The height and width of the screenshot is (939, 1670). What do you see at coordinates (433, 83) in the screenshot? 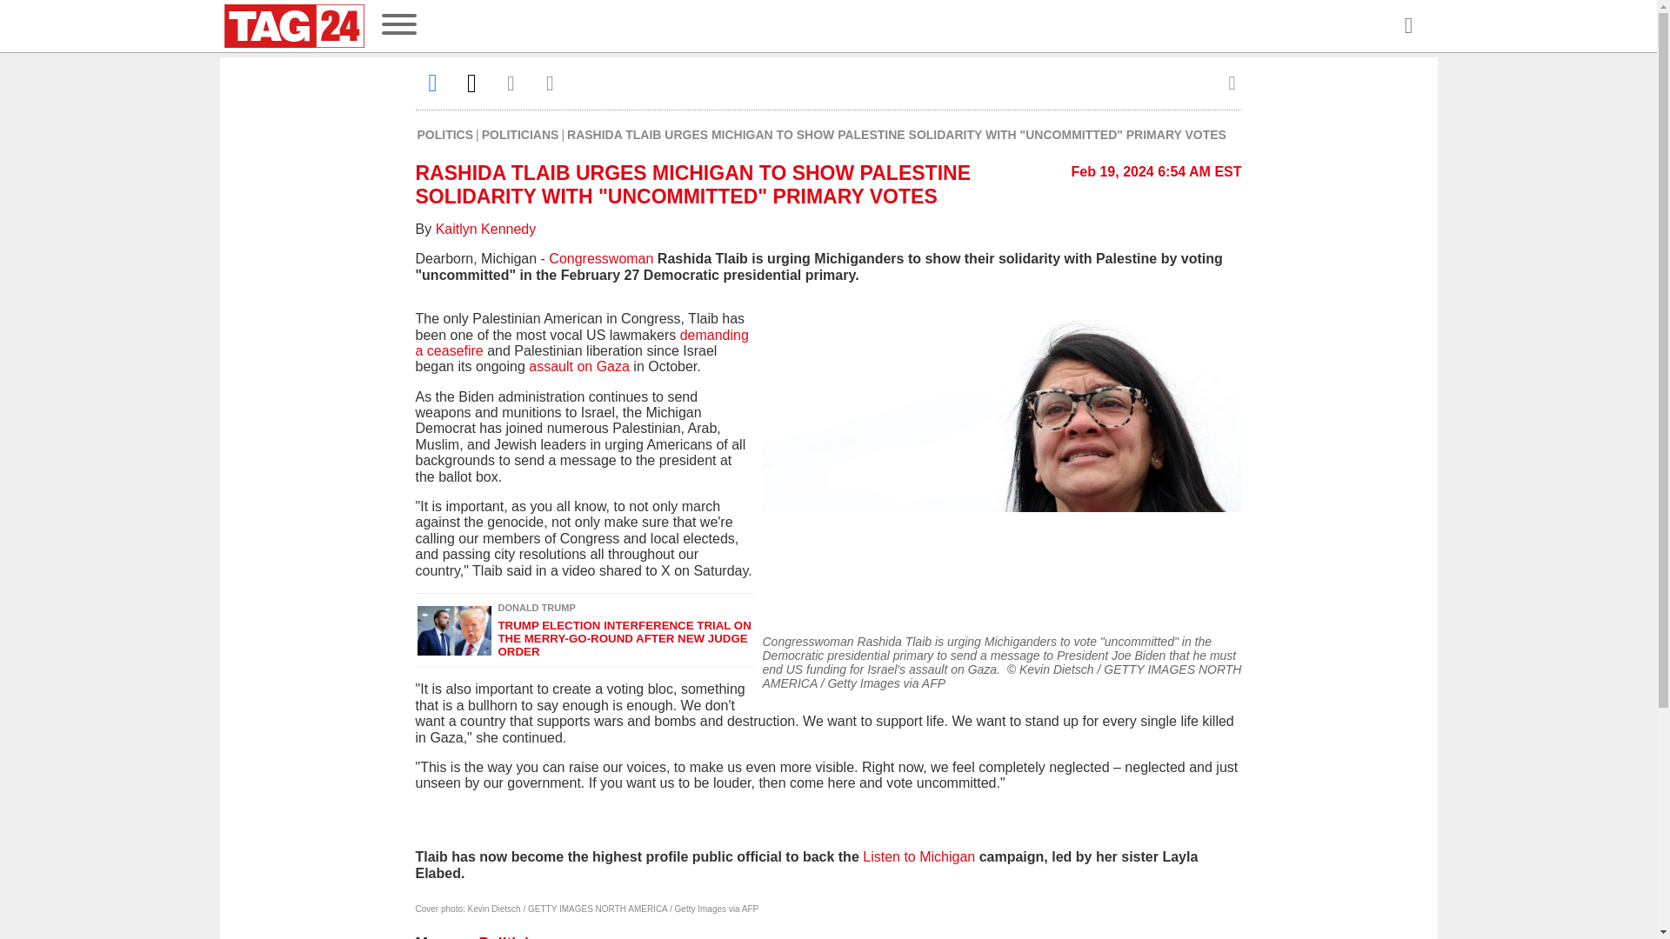
I see `Share on Facebook` at bounding box center [433, 83].